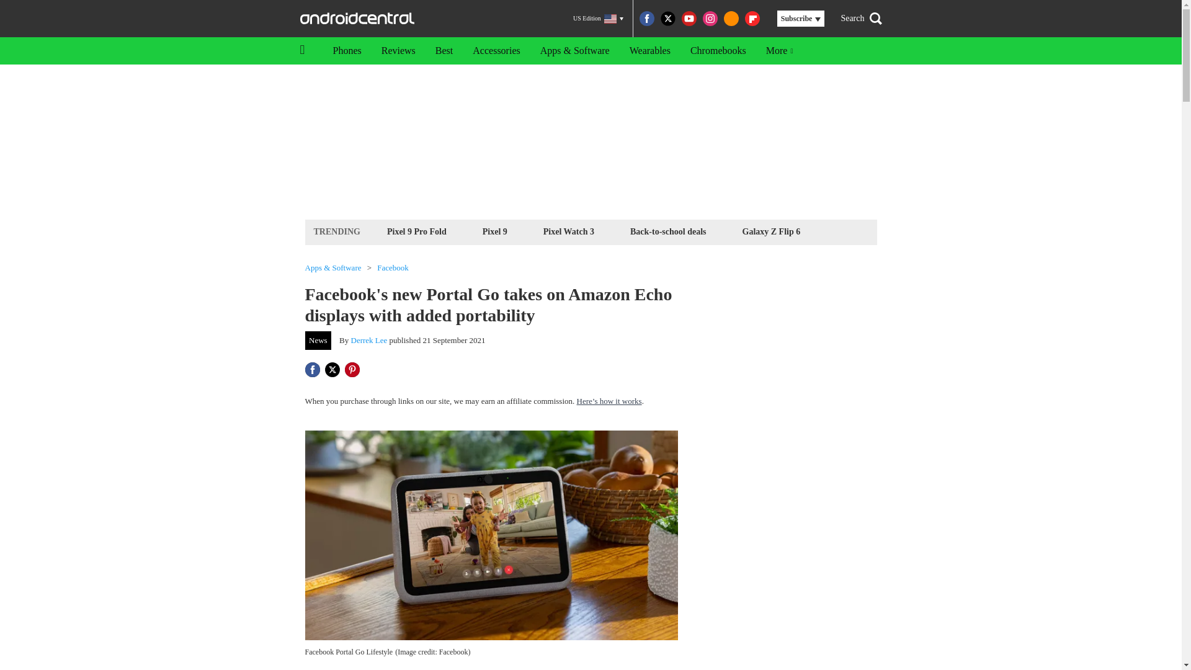  Describe the element at coordinates (718, 51) in the screenshot. I see `Chromebooks` at that location.